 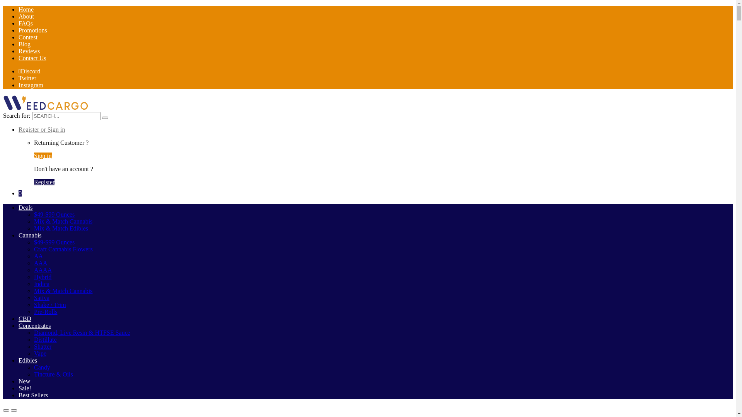 What do you see at coordinates (29, 51) in the screenshot?
I see `Reviews` at bounding box center [29, 51].